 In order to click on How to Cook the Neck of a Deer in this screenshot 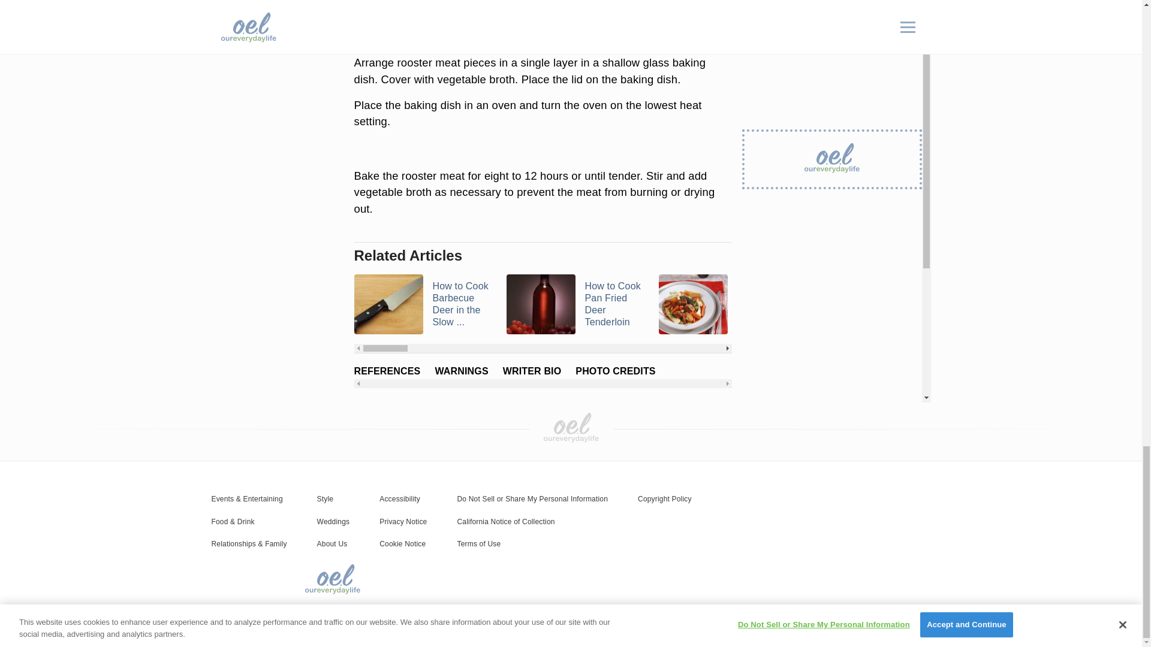, I will do `click(727, 304)`.